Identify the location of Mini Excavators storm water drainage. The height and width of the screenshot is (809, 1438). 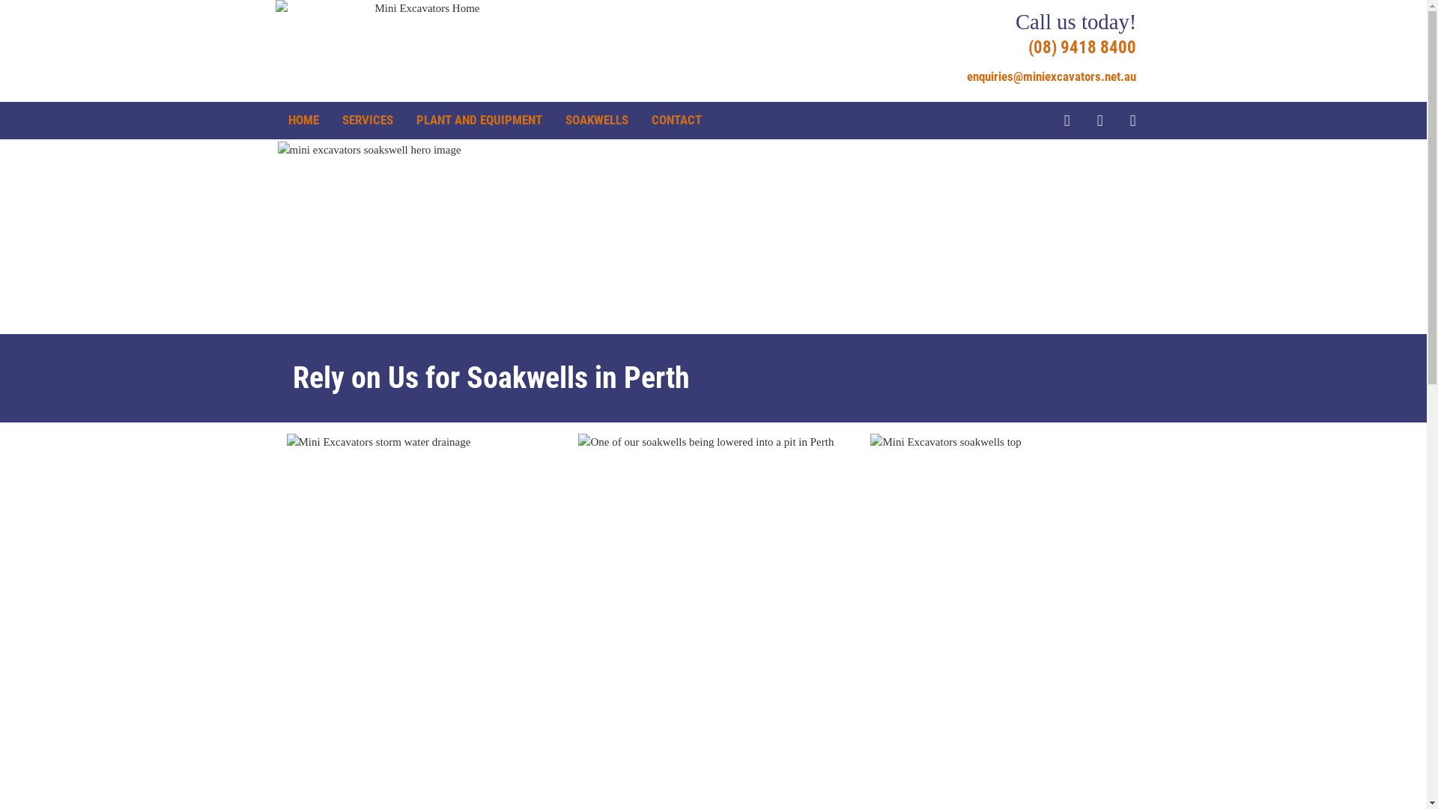
(421, 613).